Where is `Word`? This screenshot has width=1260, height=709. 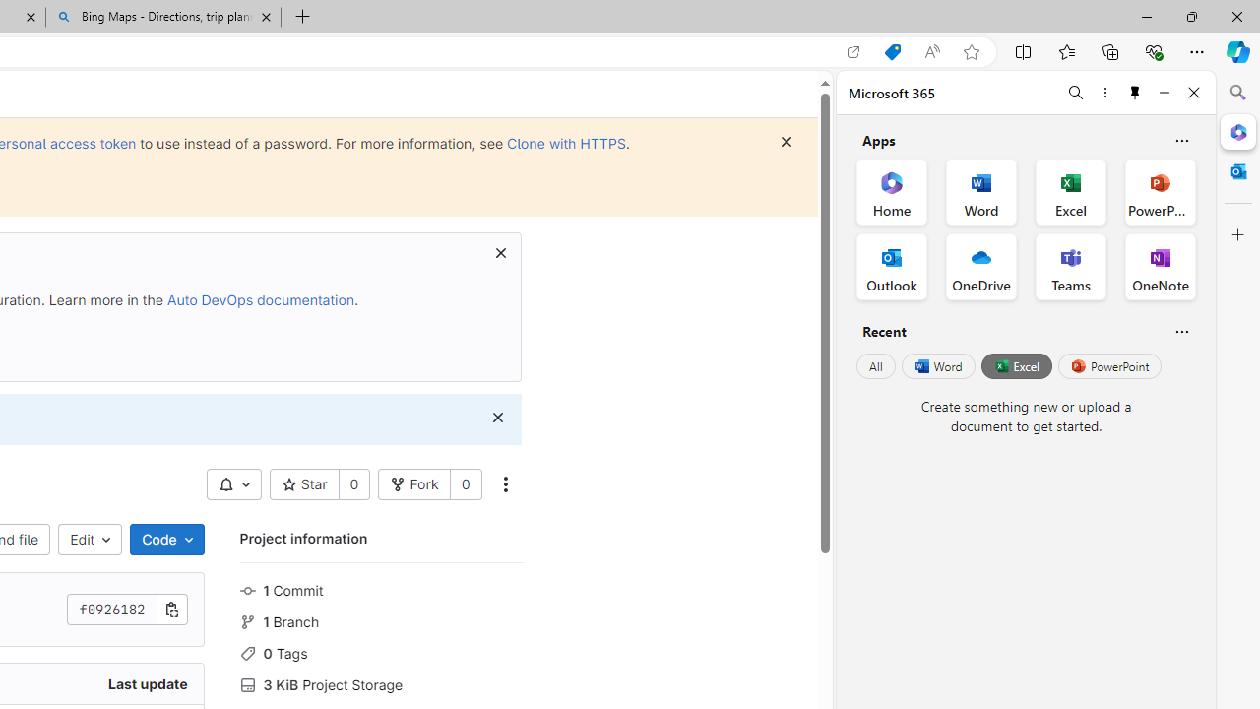
Word is located at coordinates (937, 366).